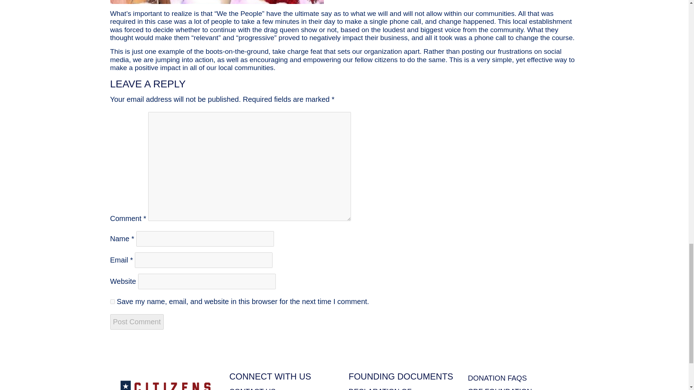  I want to click on CDF FOUNDATION, so click(500, 389).